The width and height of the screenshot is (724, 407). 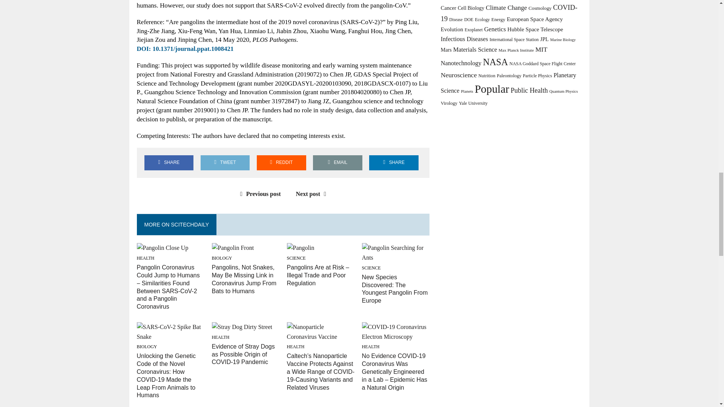 I want to click on Post This Article to Reddit, so click(x=281, y=162).